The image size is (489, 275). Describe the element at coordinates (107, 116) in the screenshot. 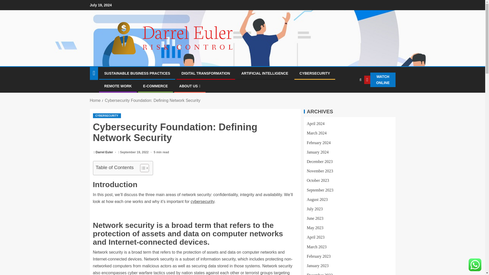

I see `CYBERSECURITY` at that location.